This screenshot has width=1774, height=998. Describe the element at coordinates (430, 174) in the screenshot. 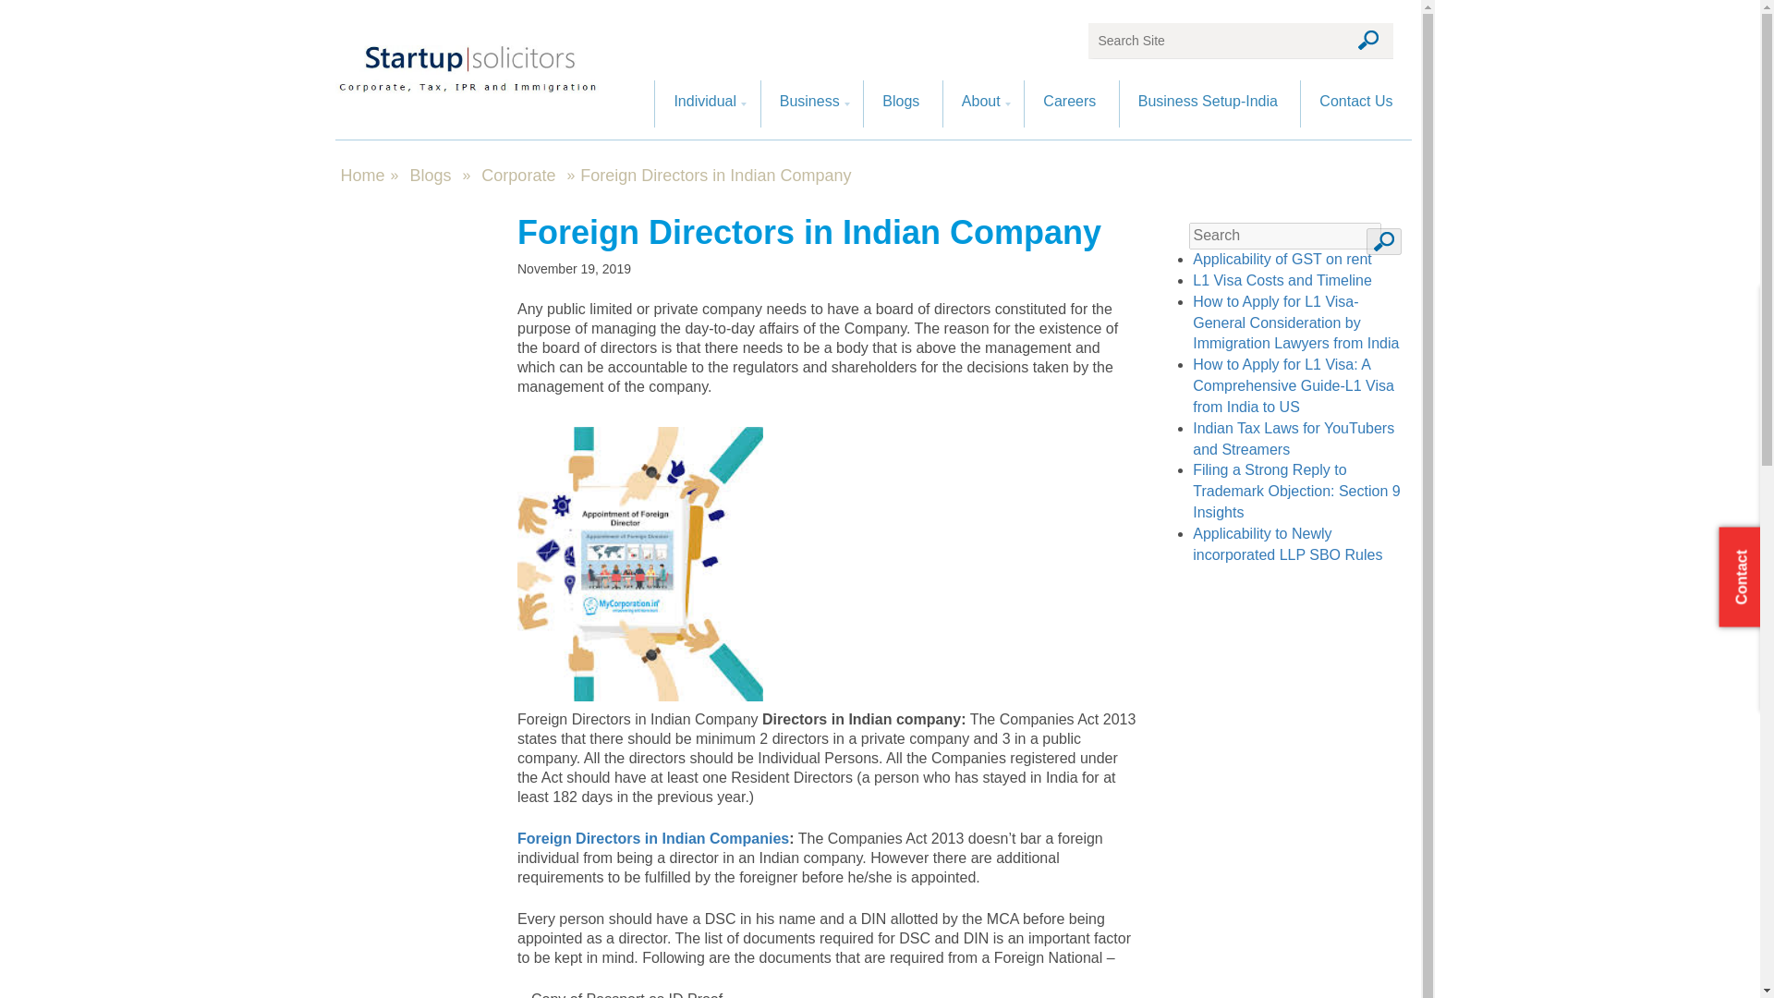

I see `Go to Blogs.` at that location.